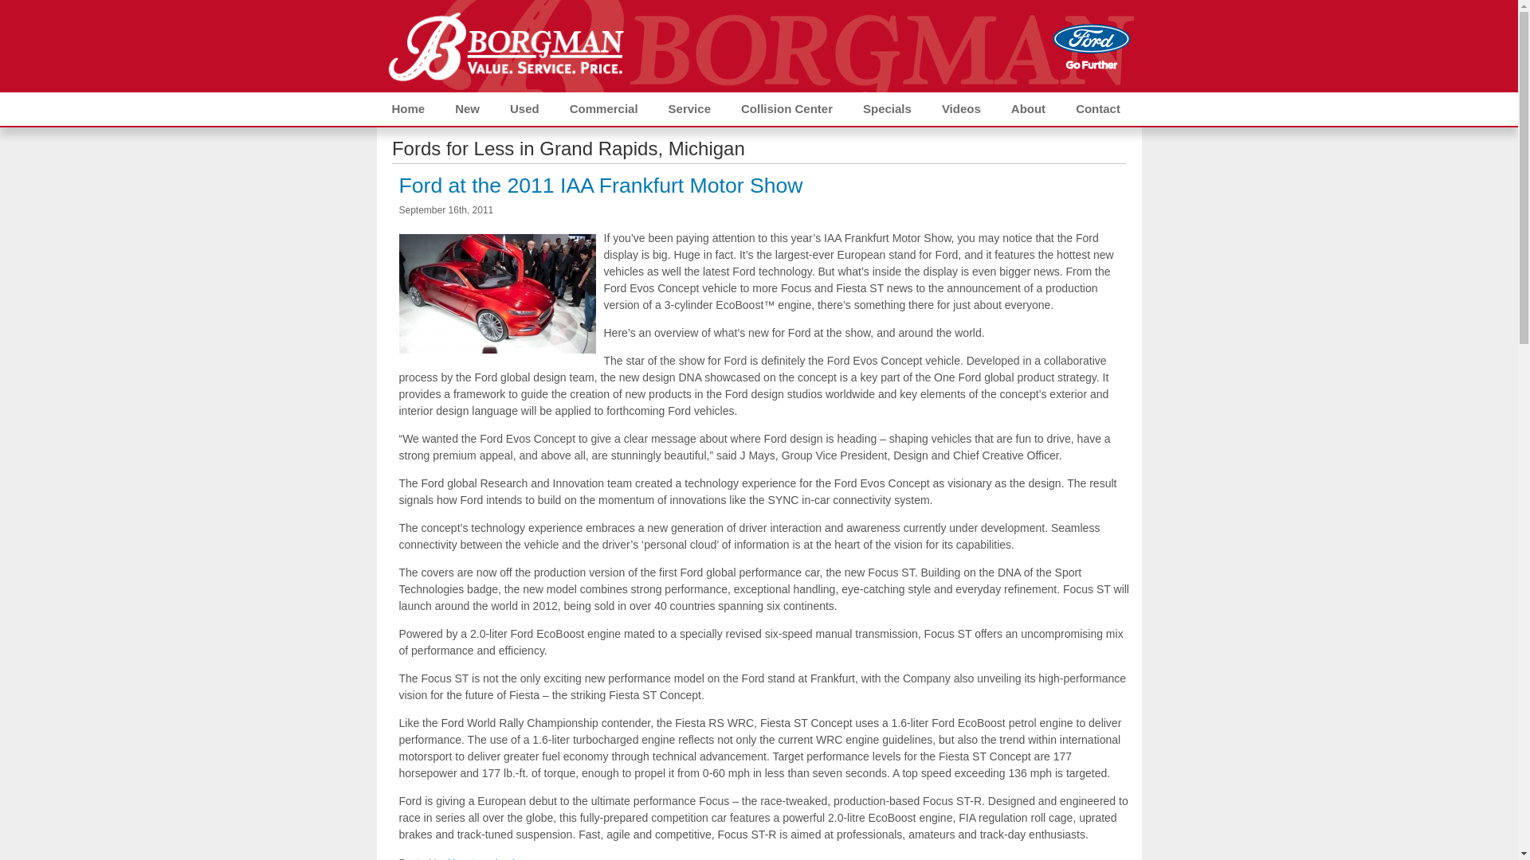  Describe the element at coordinates (1028, 108) in the screenshot. I see `About` at that location.